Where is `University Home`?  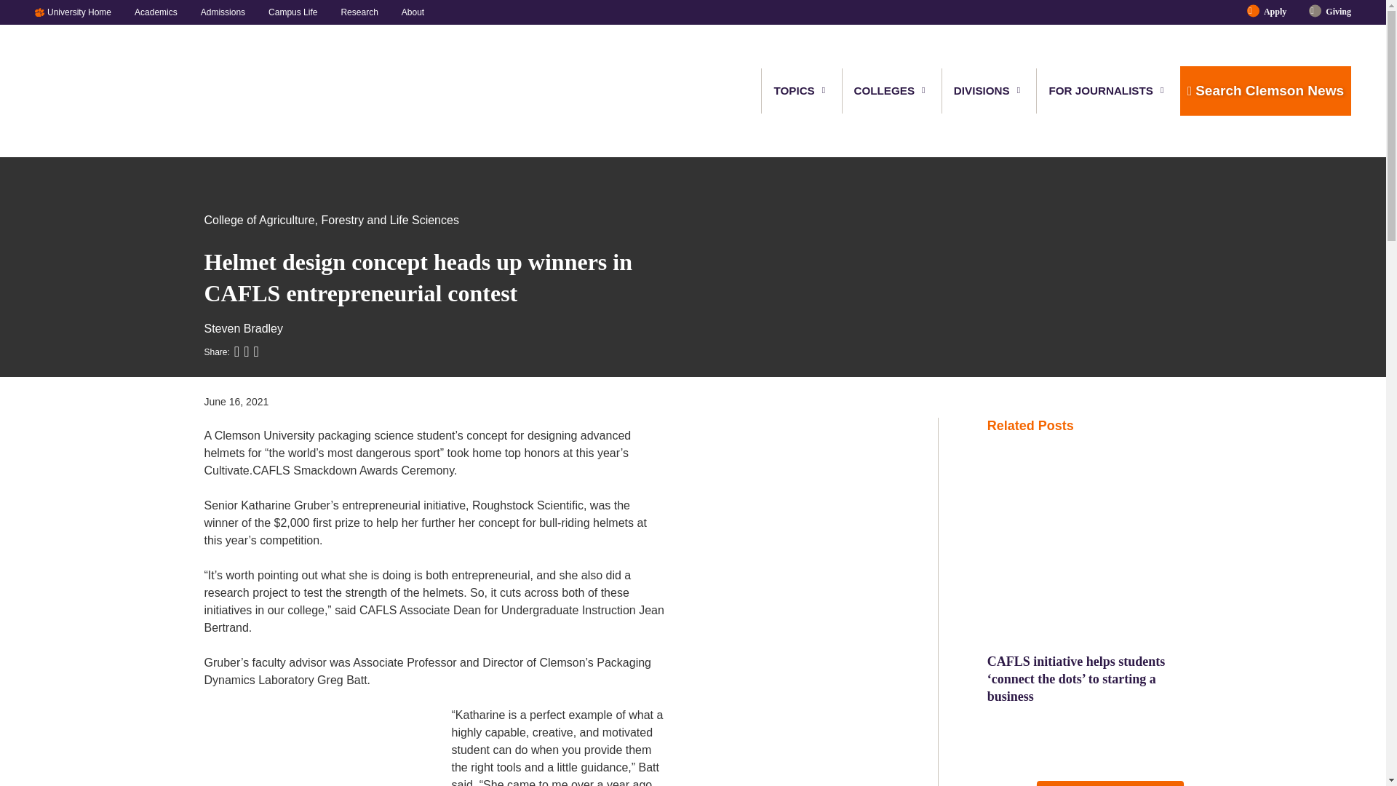
University Home is located at coordinates (84, 12).